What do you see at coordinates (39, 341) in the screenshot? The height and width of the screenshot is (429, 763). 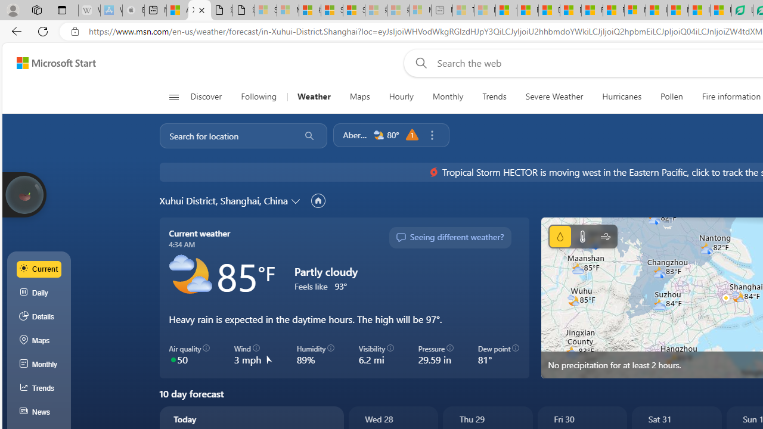 I see `Maps` at bounding box center [39, 341].